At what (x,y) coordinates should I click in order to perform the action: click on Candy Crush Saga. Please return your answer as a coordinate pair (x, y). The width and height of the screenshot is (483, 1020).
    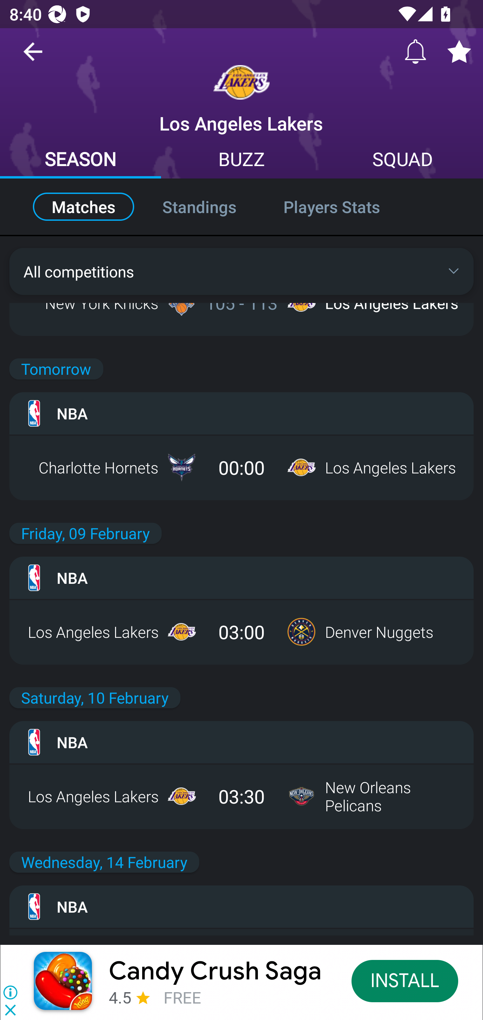
    Looking at the image, I should click on (215, 971).